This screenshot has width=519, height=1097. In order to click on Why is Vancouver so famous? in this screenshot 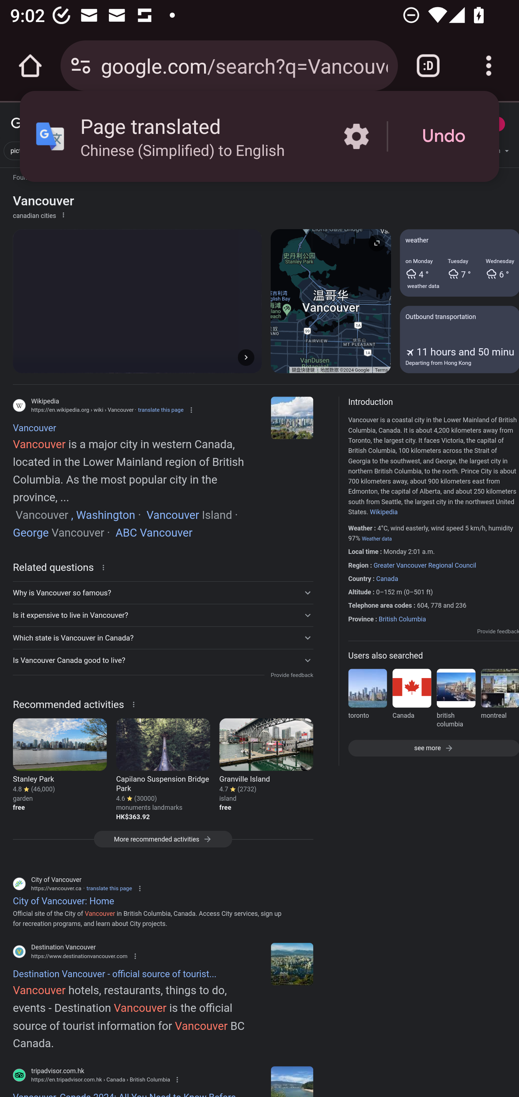, I will do `click(163, 593)`.